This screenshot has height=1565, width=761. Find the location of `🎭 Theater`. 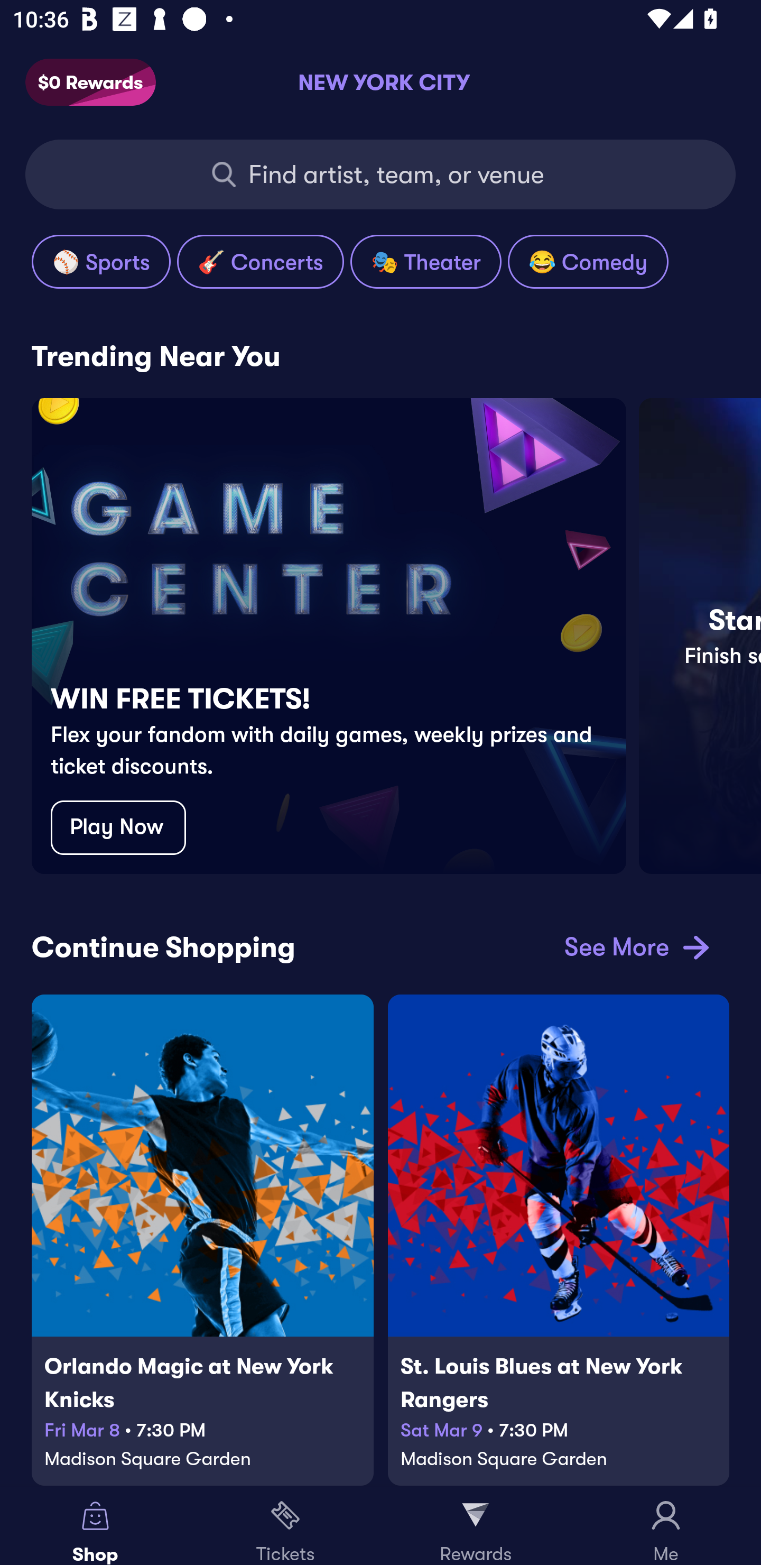

🎭 Theater is located at coordinates (426, 261).